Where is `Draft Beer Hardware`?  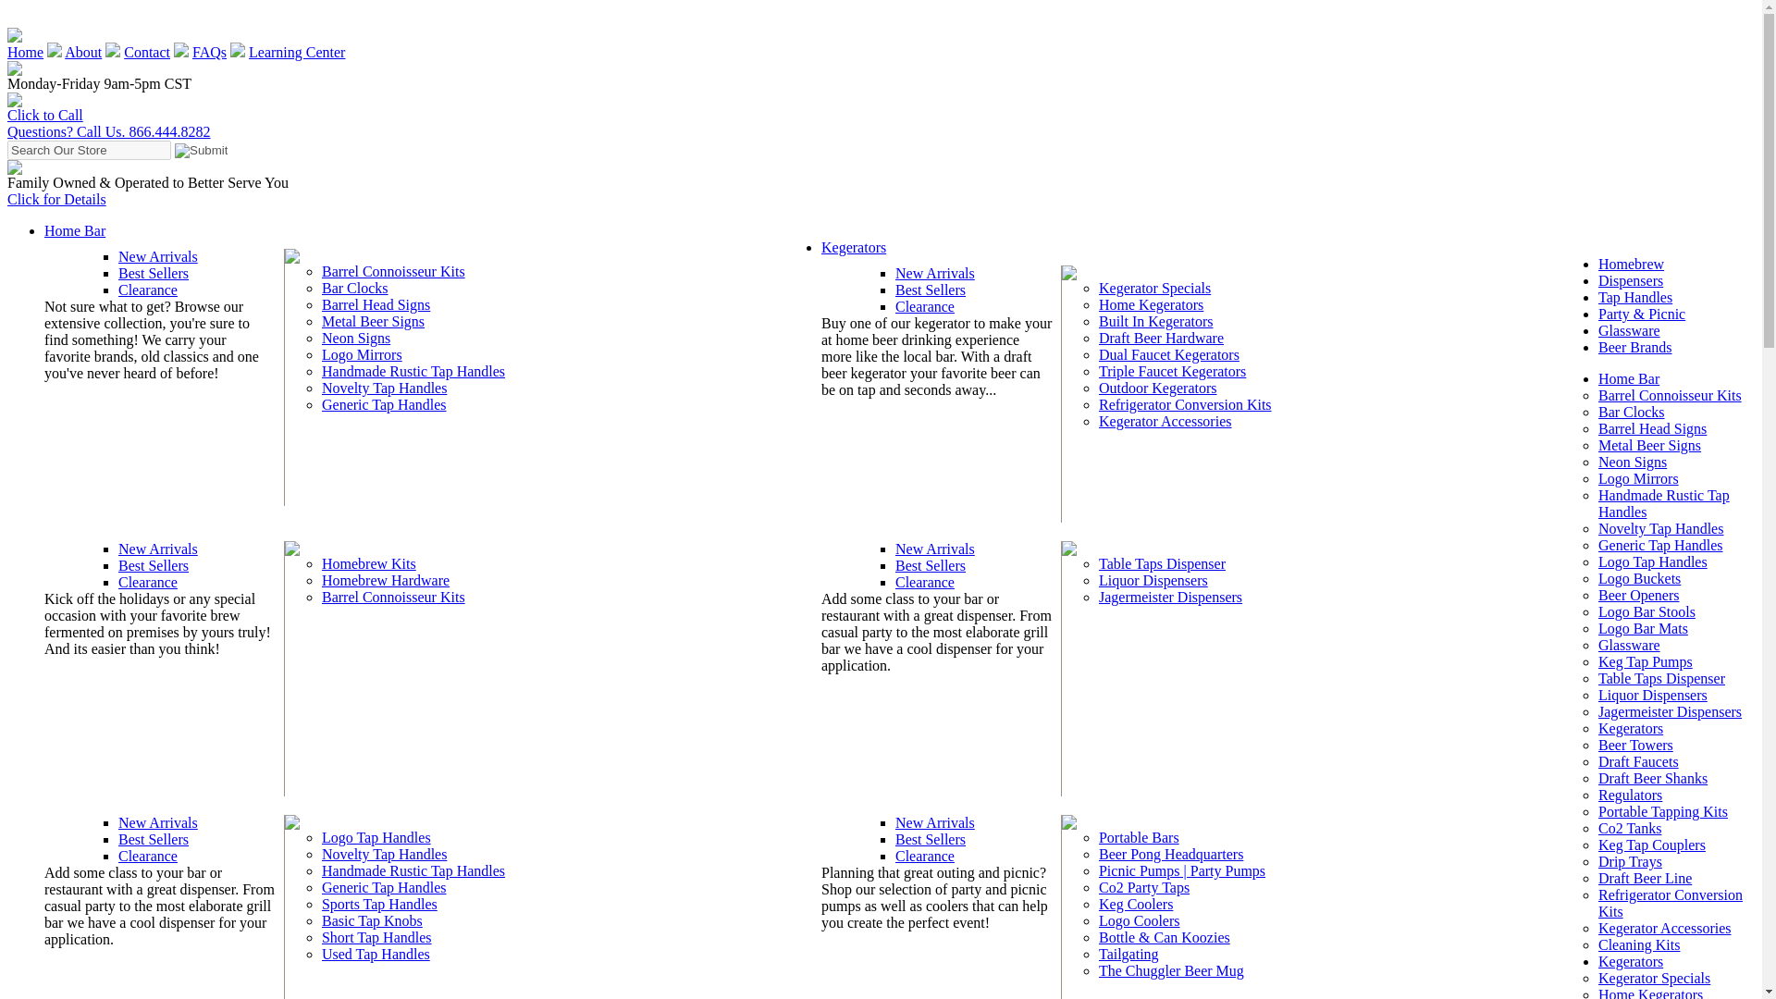 Draft Beer Hardware is located at coordinates (1161, 338).